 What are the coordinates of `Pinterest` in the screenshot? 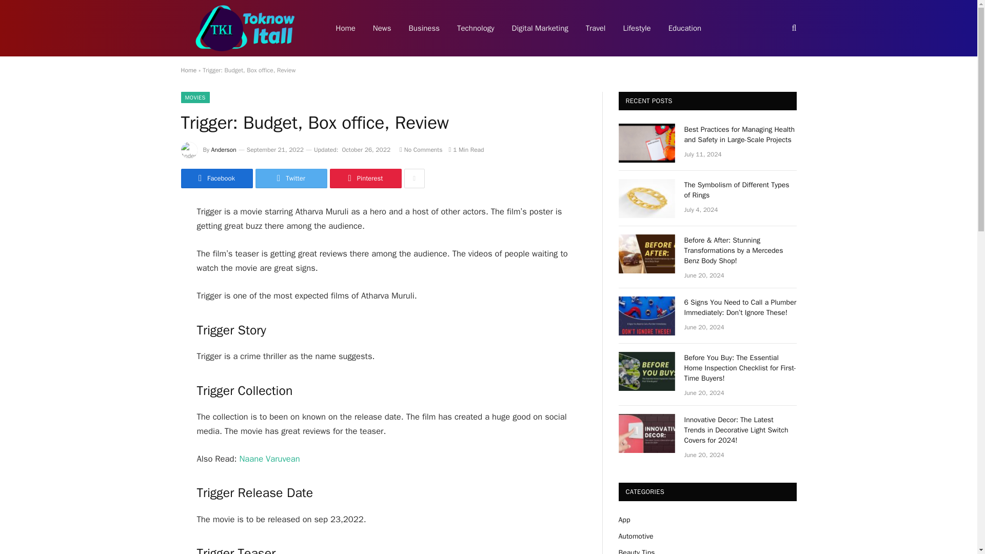 It's located at (365, 179).